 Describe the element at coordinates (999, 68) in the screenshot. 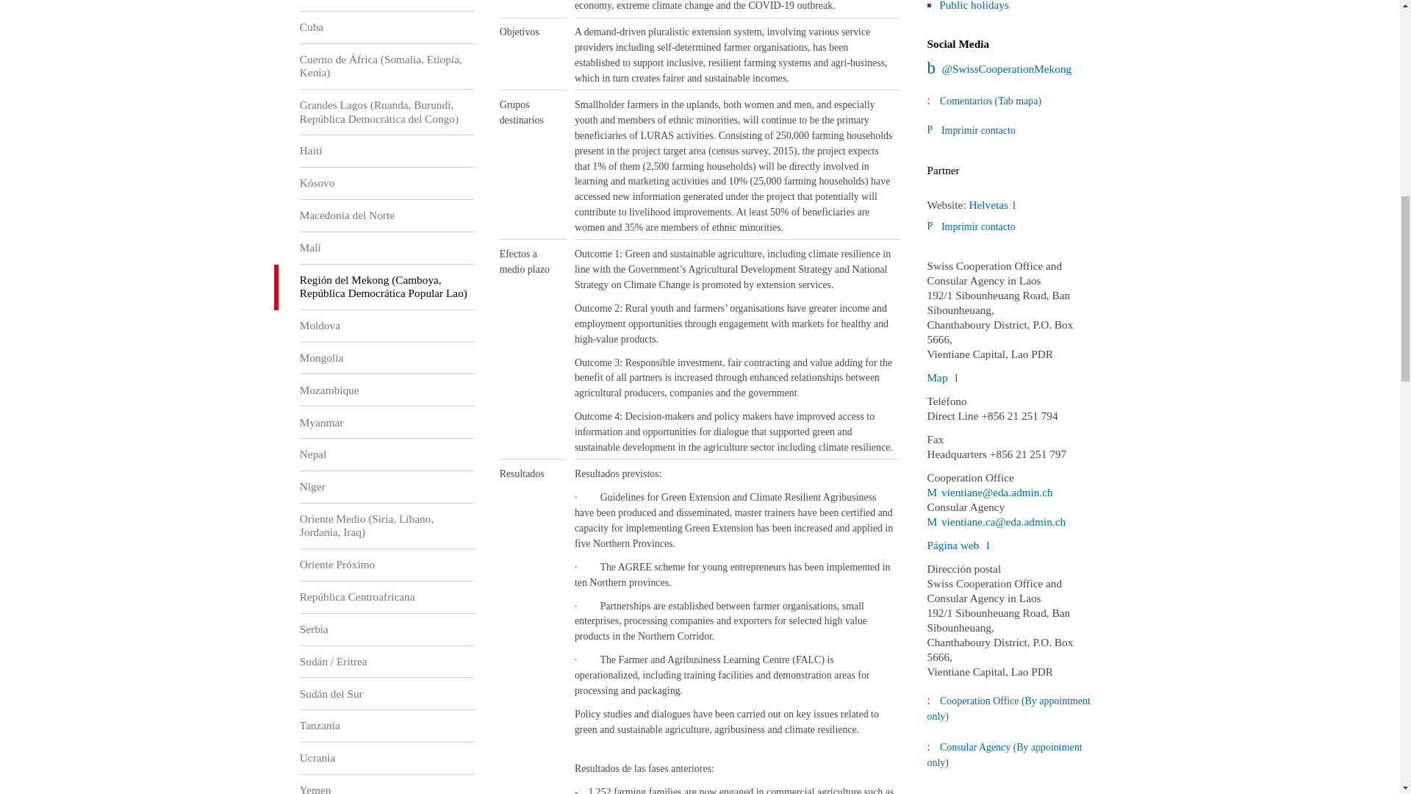

I see `Texto oculto` at that location.